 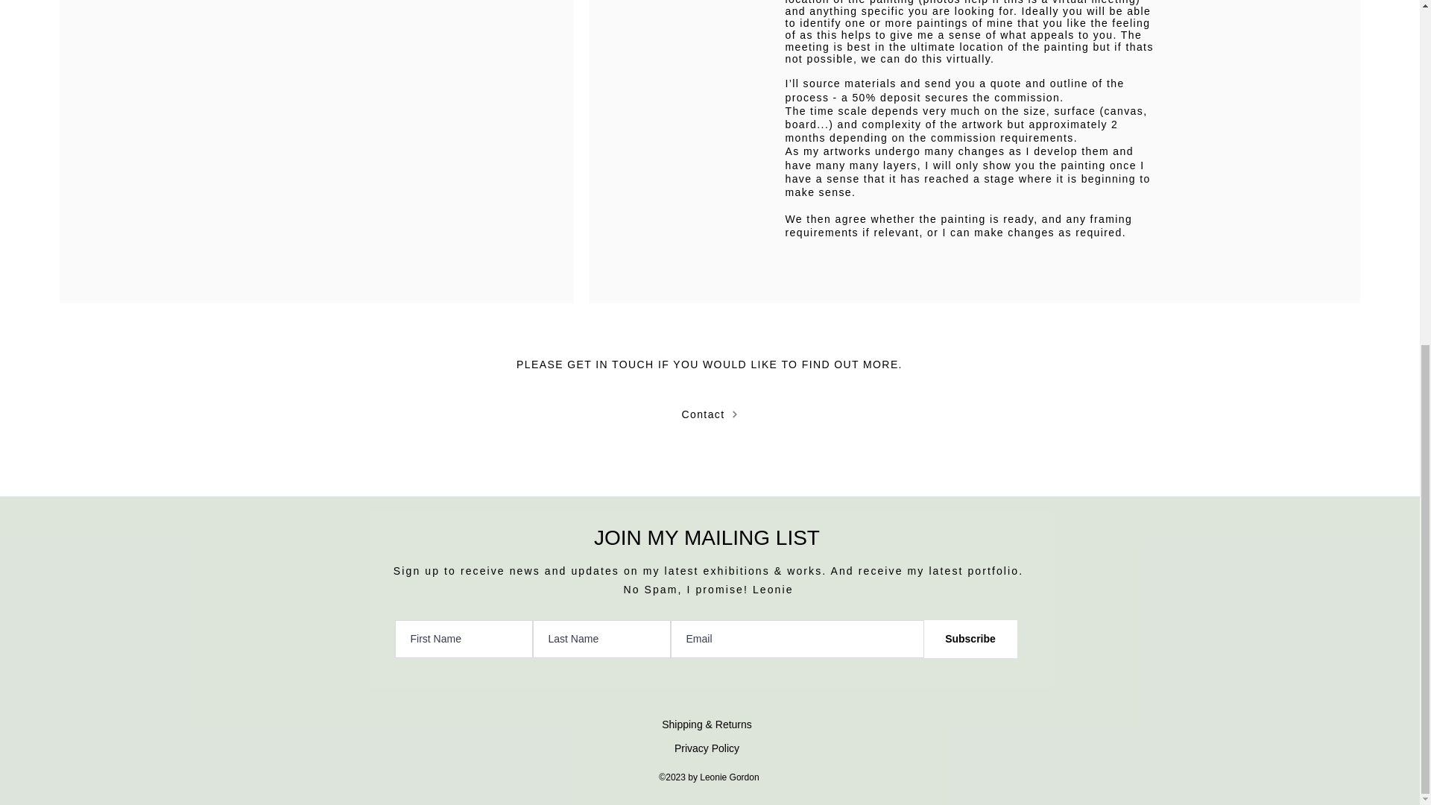 I want to click on Subscribe, so click(x=970, y=639).